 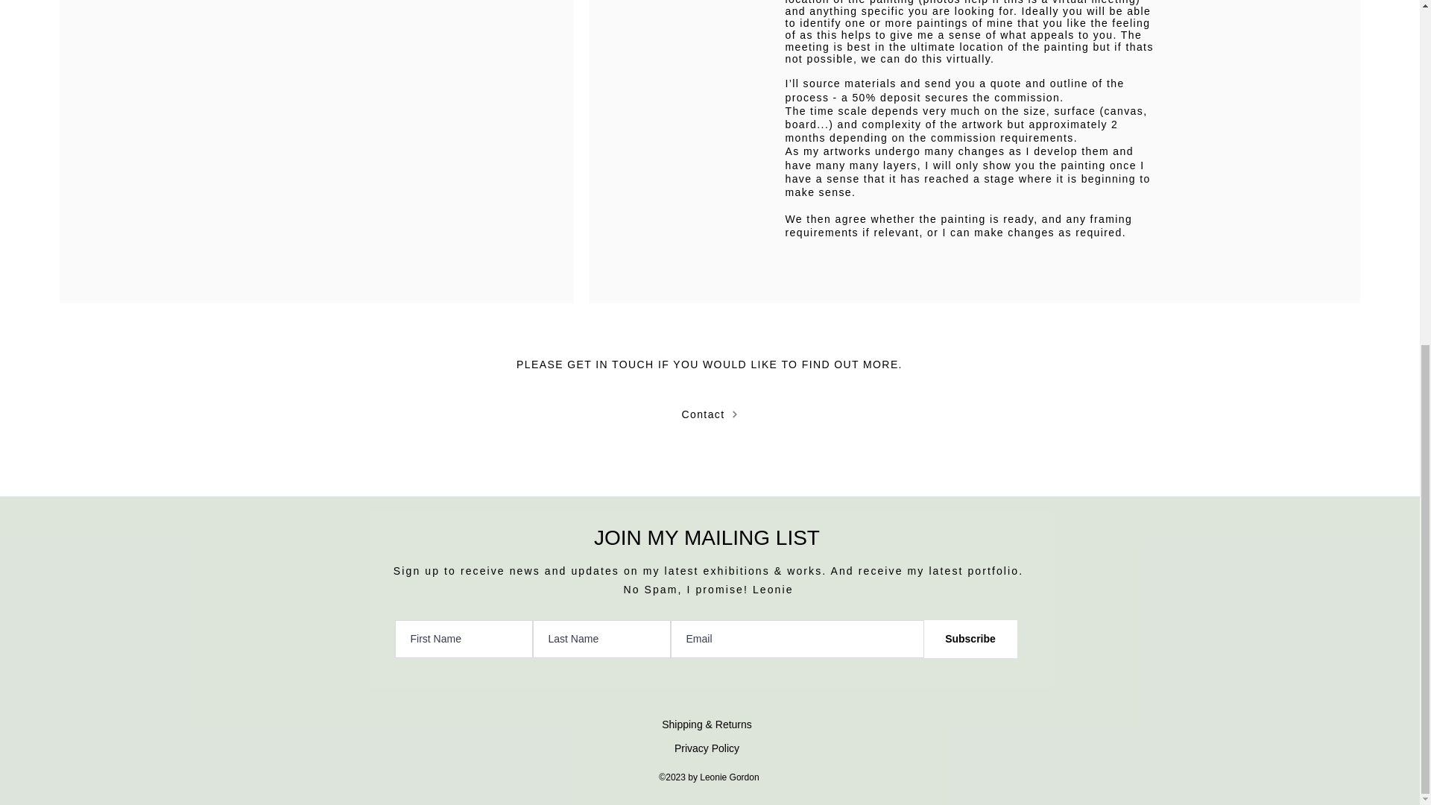 I want to click on Subscribe, so click(x=970, y=639).